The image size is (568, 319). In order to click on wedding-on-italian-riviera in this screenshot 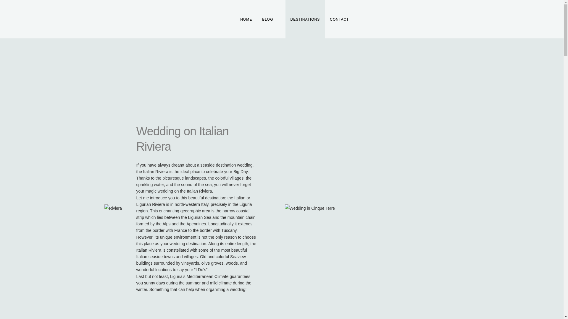, I will do `click(309, 208)`.